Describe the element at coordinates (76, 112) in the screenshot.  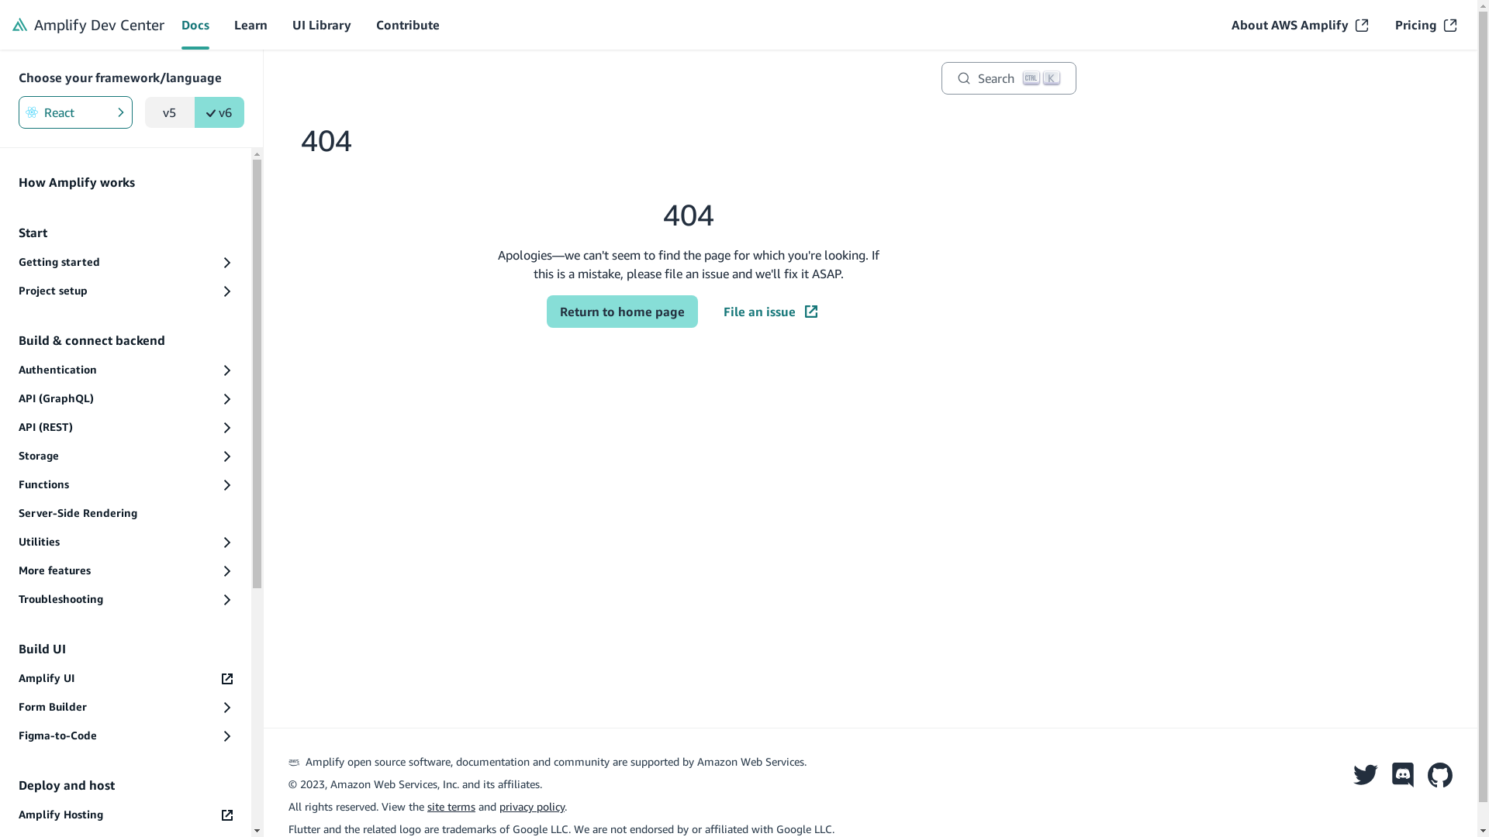
I see `React` at that location.